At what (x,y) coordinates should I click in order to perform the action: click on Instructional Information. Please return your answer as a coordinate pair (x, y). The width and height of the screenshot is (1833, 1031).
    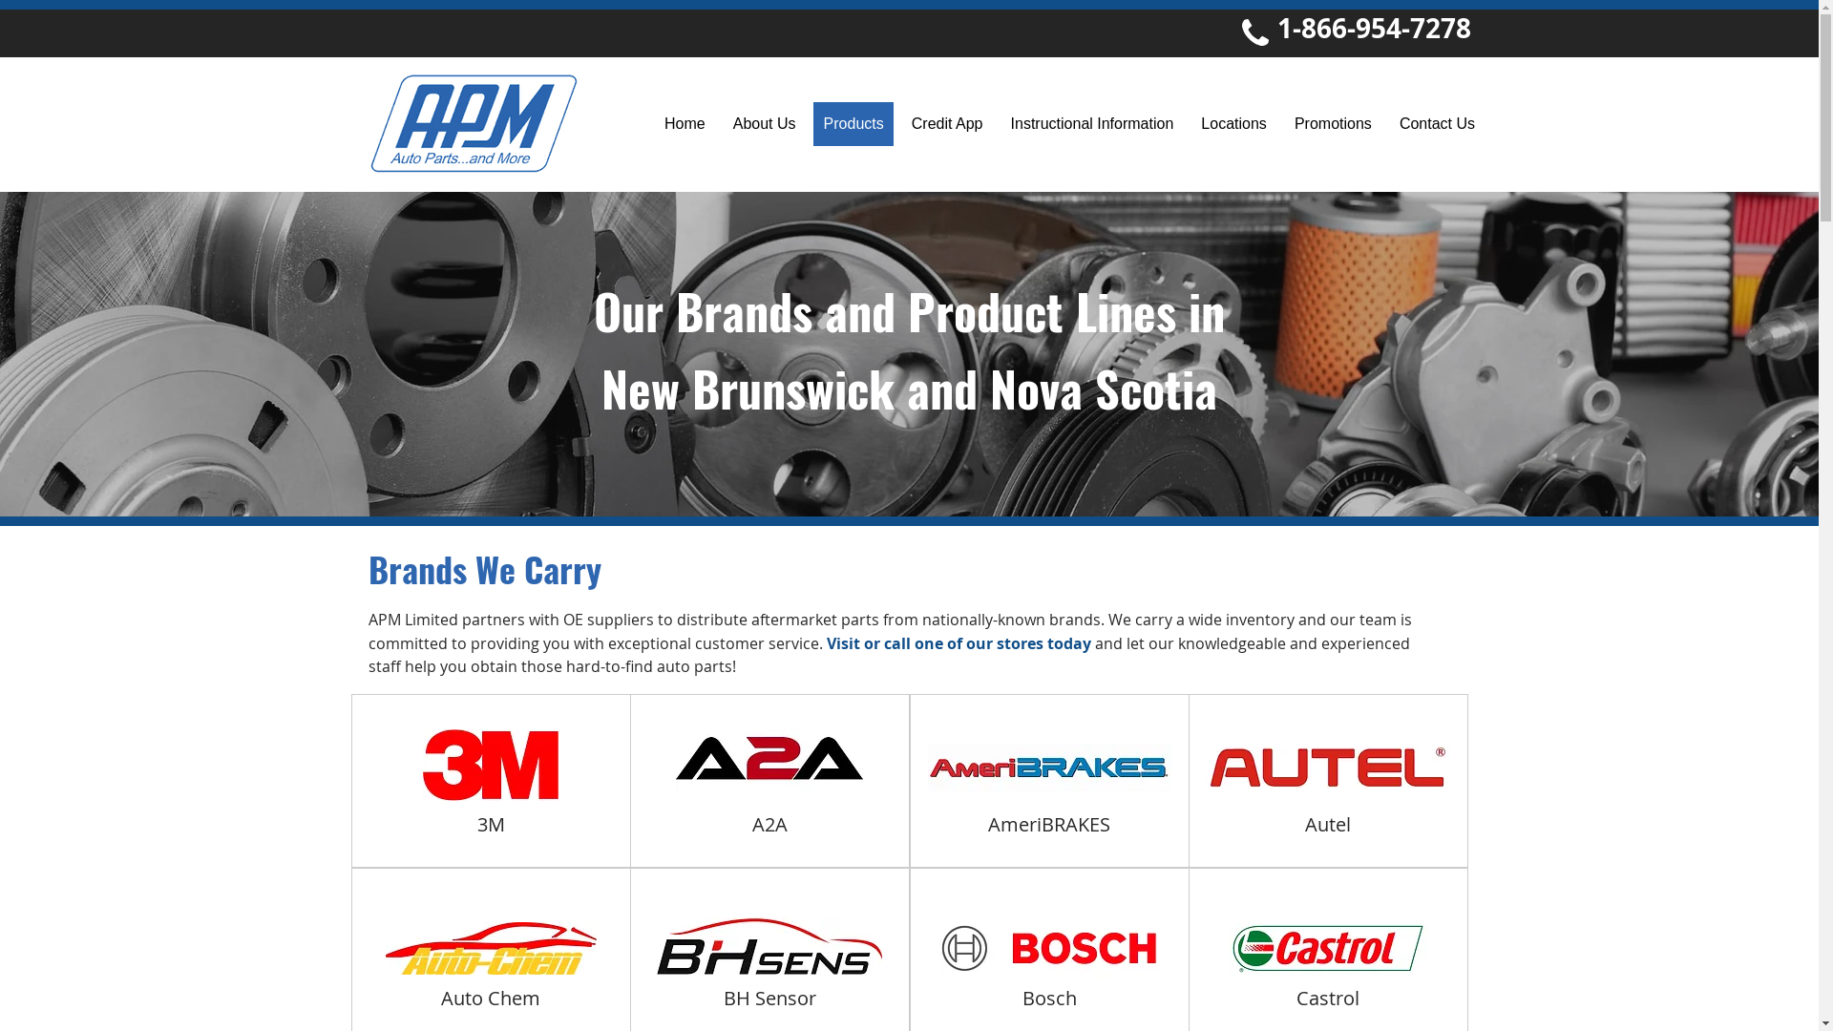
    Looking at the image, I should click on (1092, 124).